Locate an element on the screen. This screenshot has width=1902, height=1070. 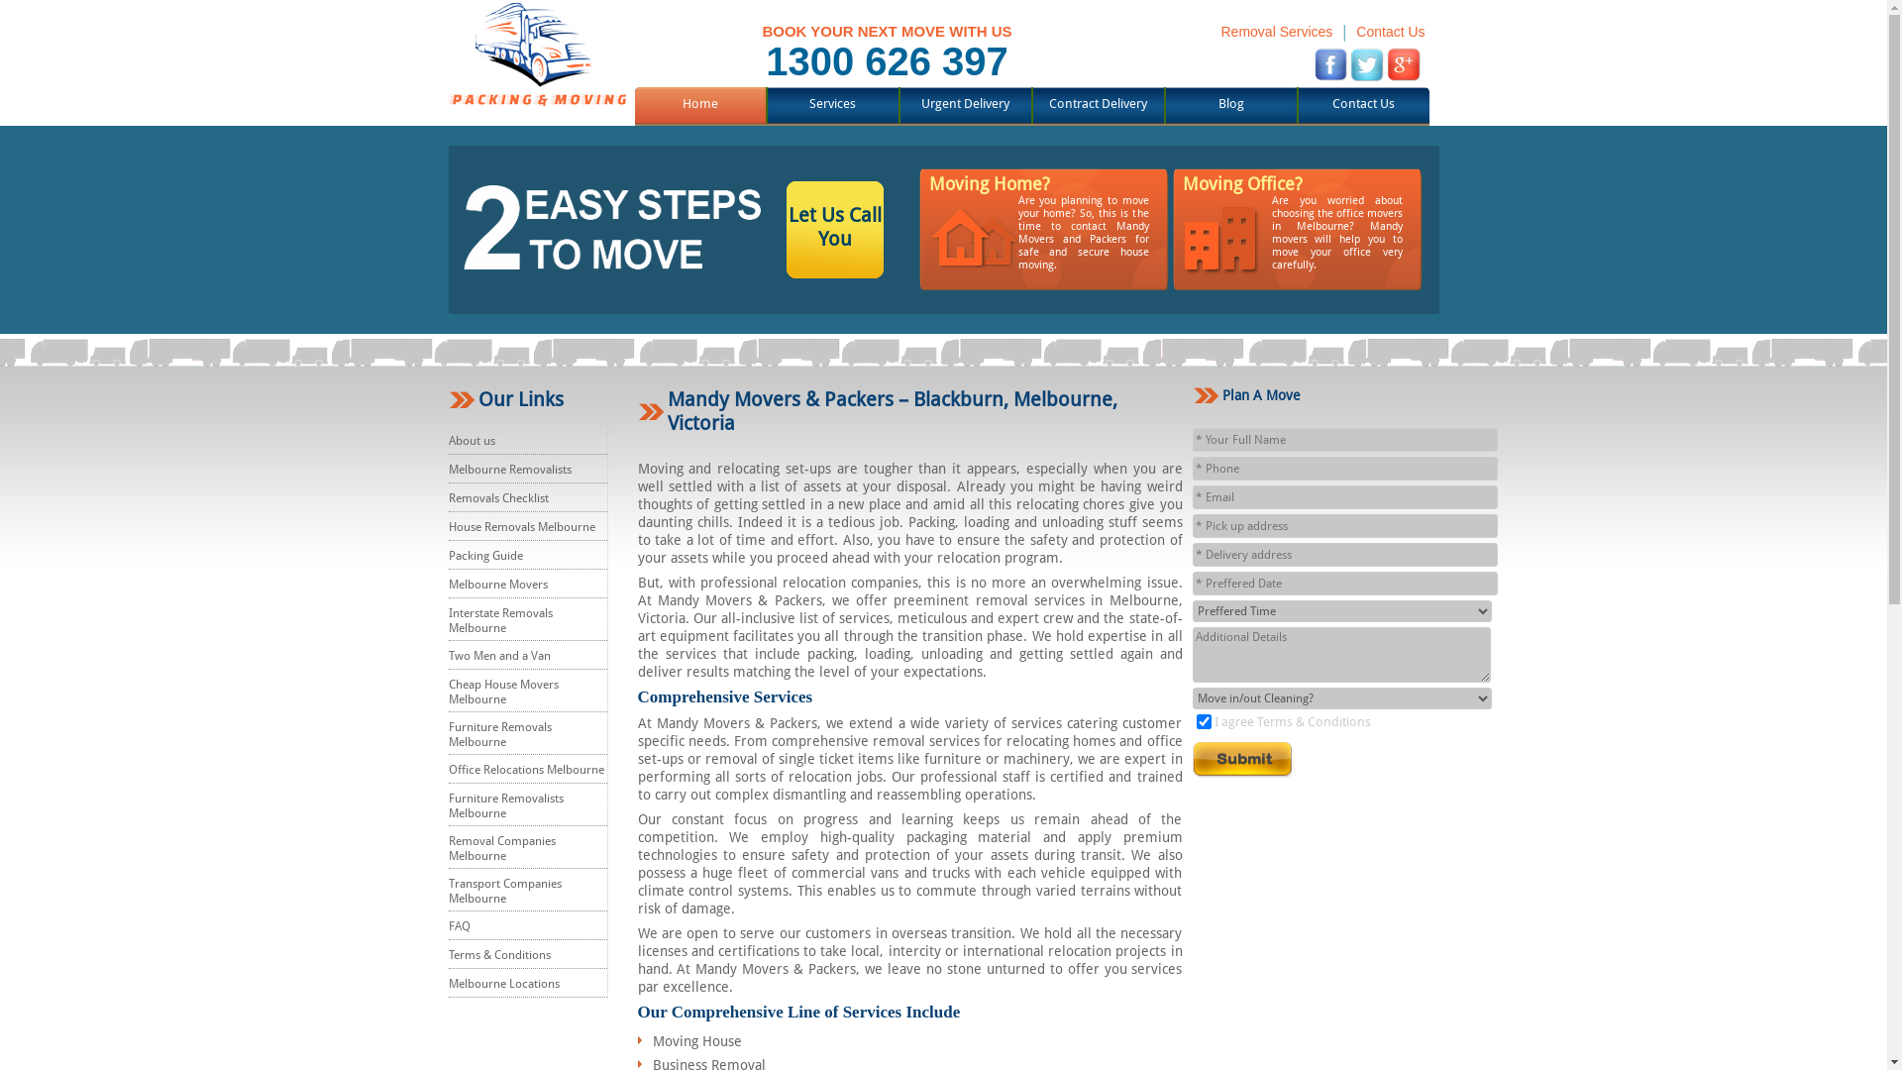
Urgent Delivery is located at coordinates (965, 103).